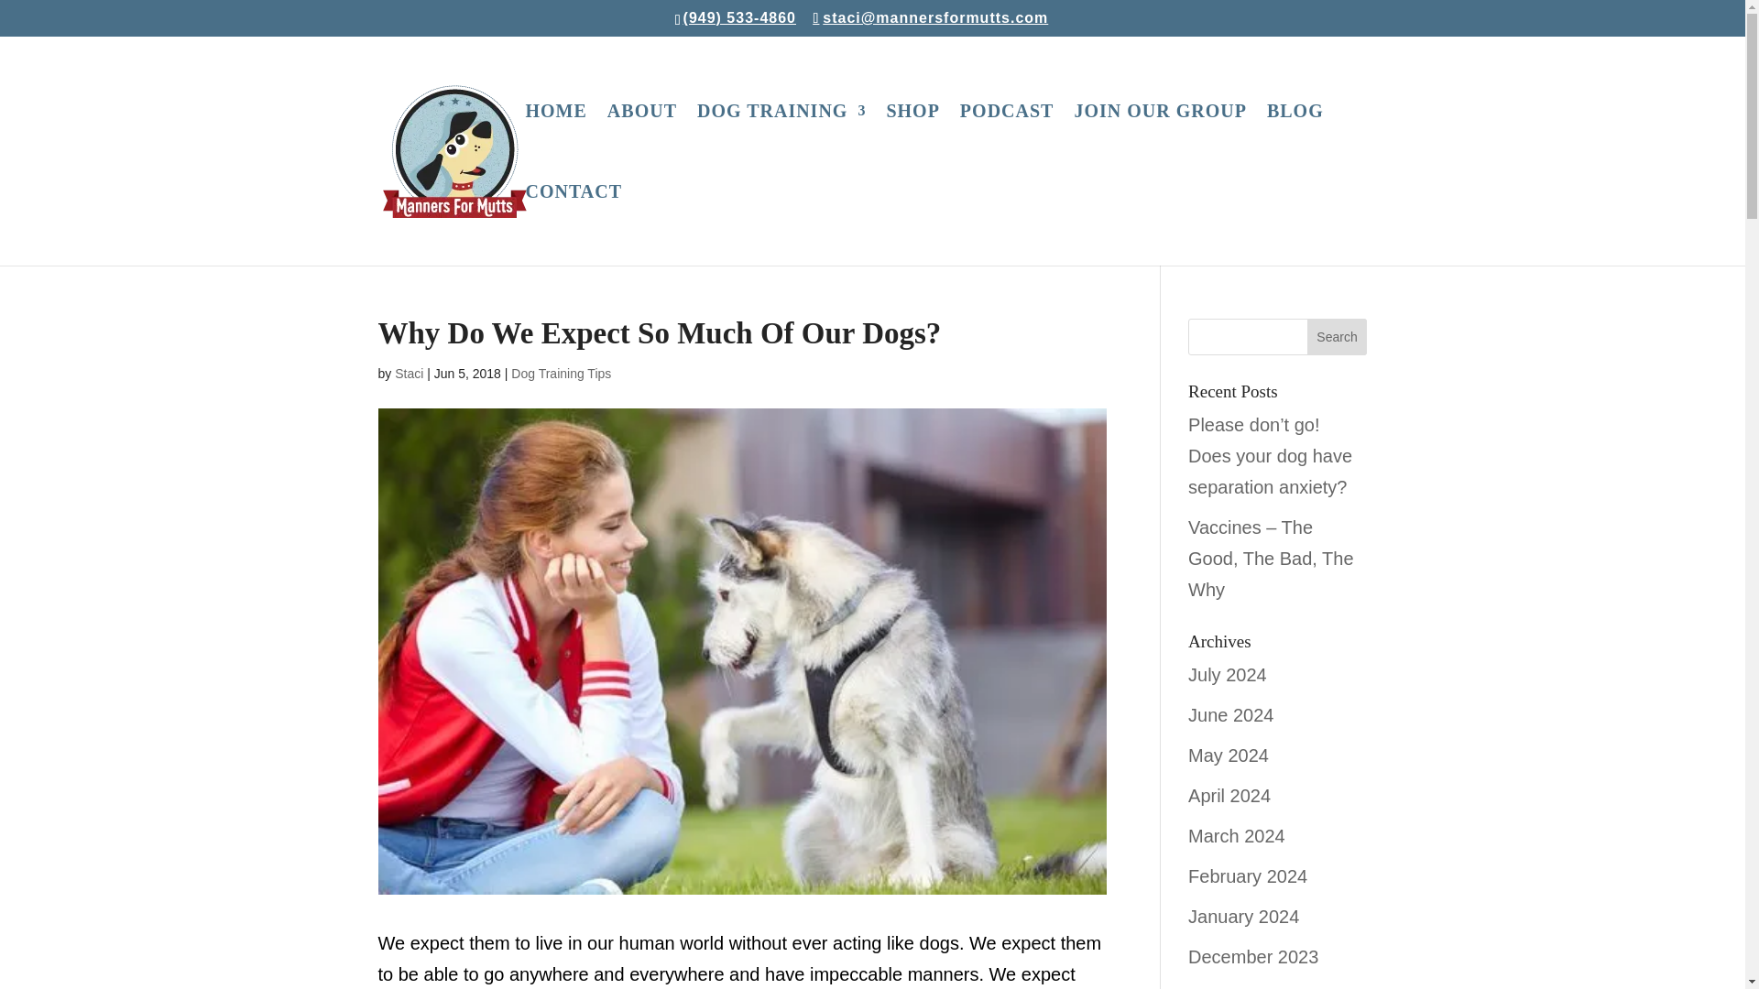 This screenshot has width=1759, height=989. Describe the element at coordinates (1159, 145) in the screenshot. I see `JOIN OUR GROUP` at that location.